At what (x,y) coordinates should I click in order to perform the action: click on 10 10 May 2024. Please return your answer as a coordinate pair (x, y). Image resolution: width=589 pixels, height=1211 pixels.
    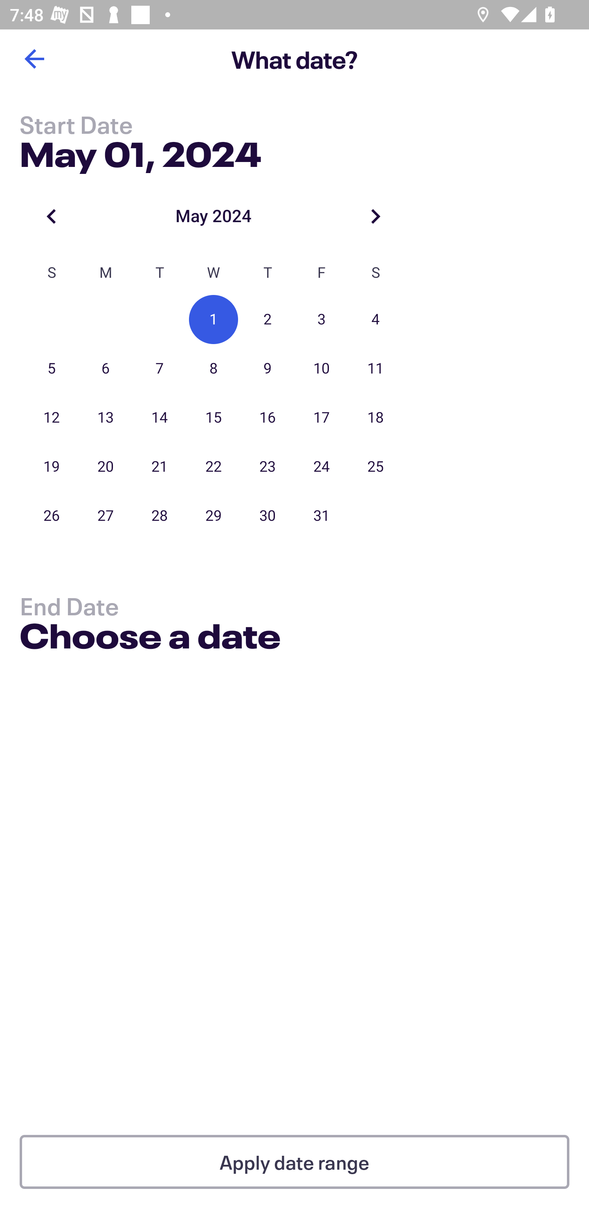
    Looking at the image, I should click on (321, 369).